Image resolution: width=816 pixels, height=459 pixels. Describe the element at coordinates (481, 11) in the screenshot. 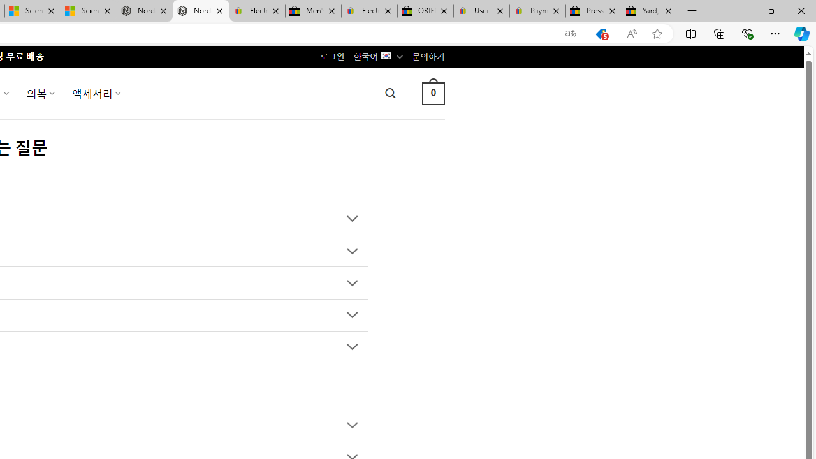

I see `User Privacy Notice | eBay` at that location.